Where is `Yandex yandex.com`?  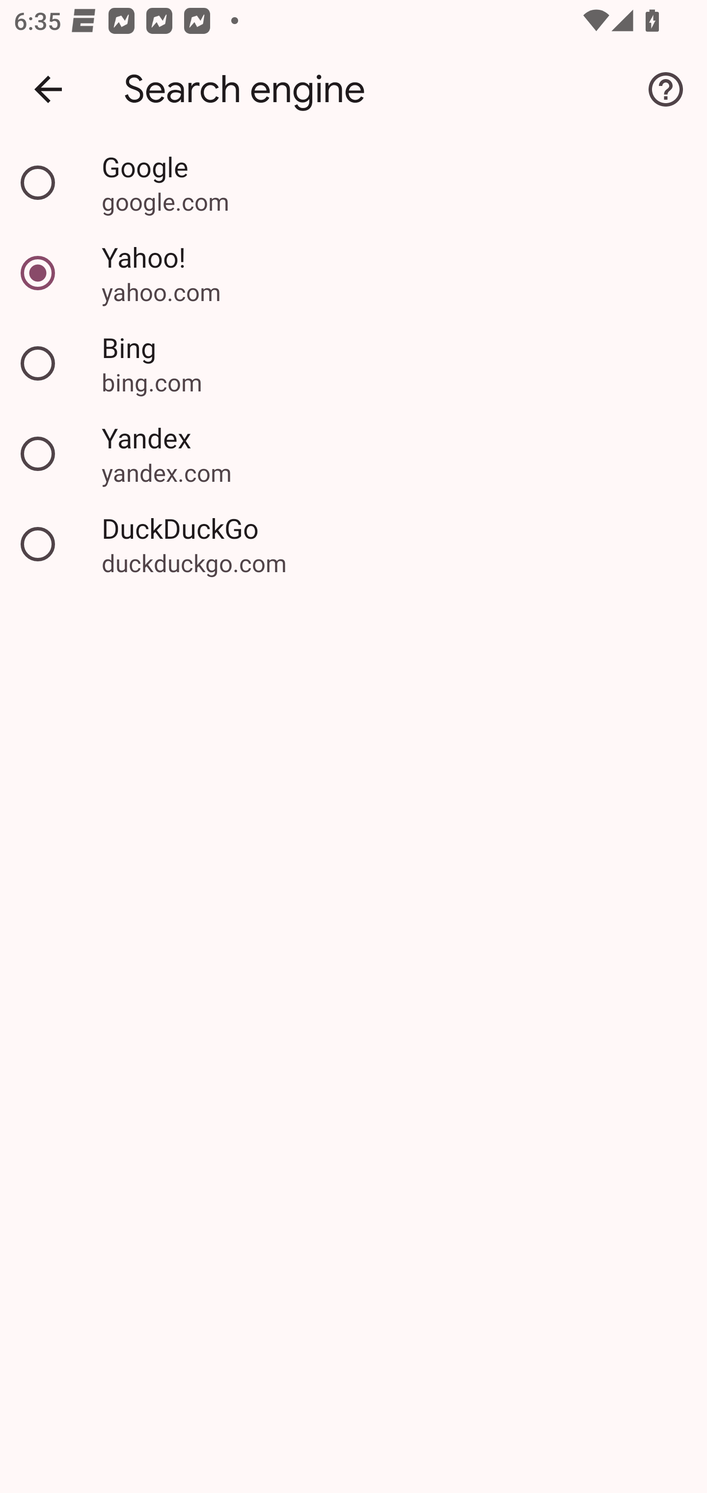 Yandex yandex.com is located at coordinates (353, 454).